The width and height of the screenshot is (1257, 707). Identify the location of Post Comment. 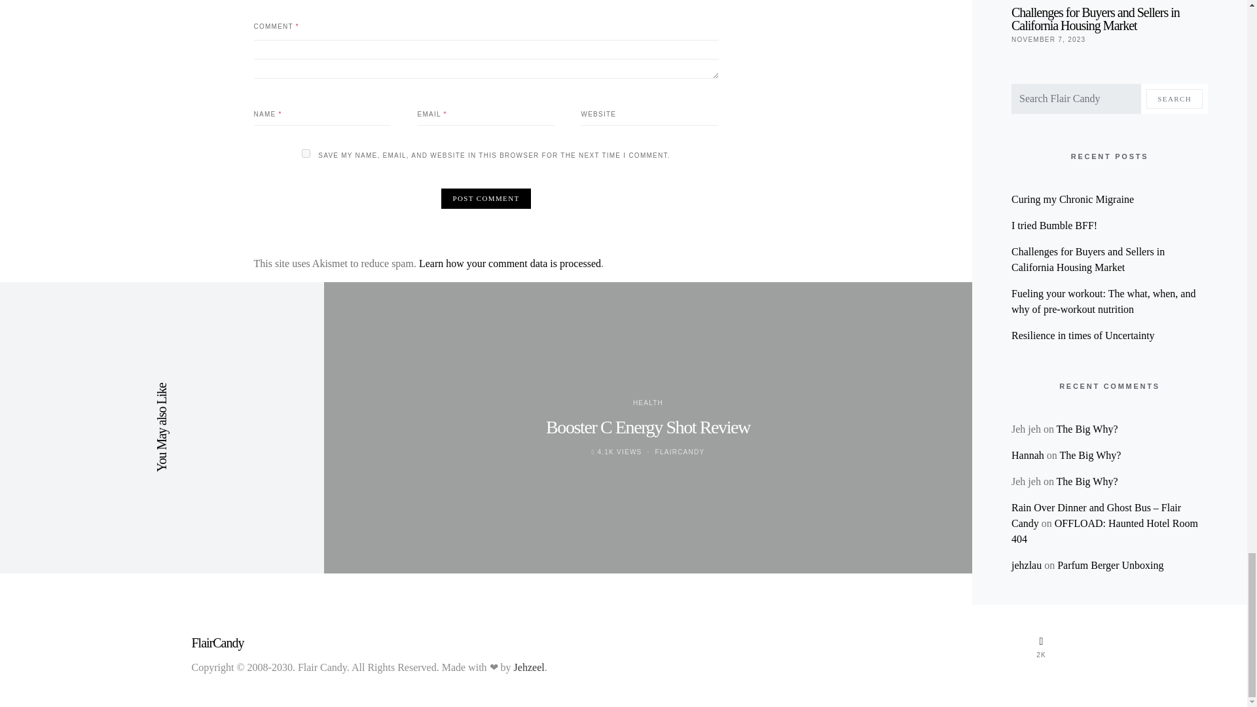
(486, 198).